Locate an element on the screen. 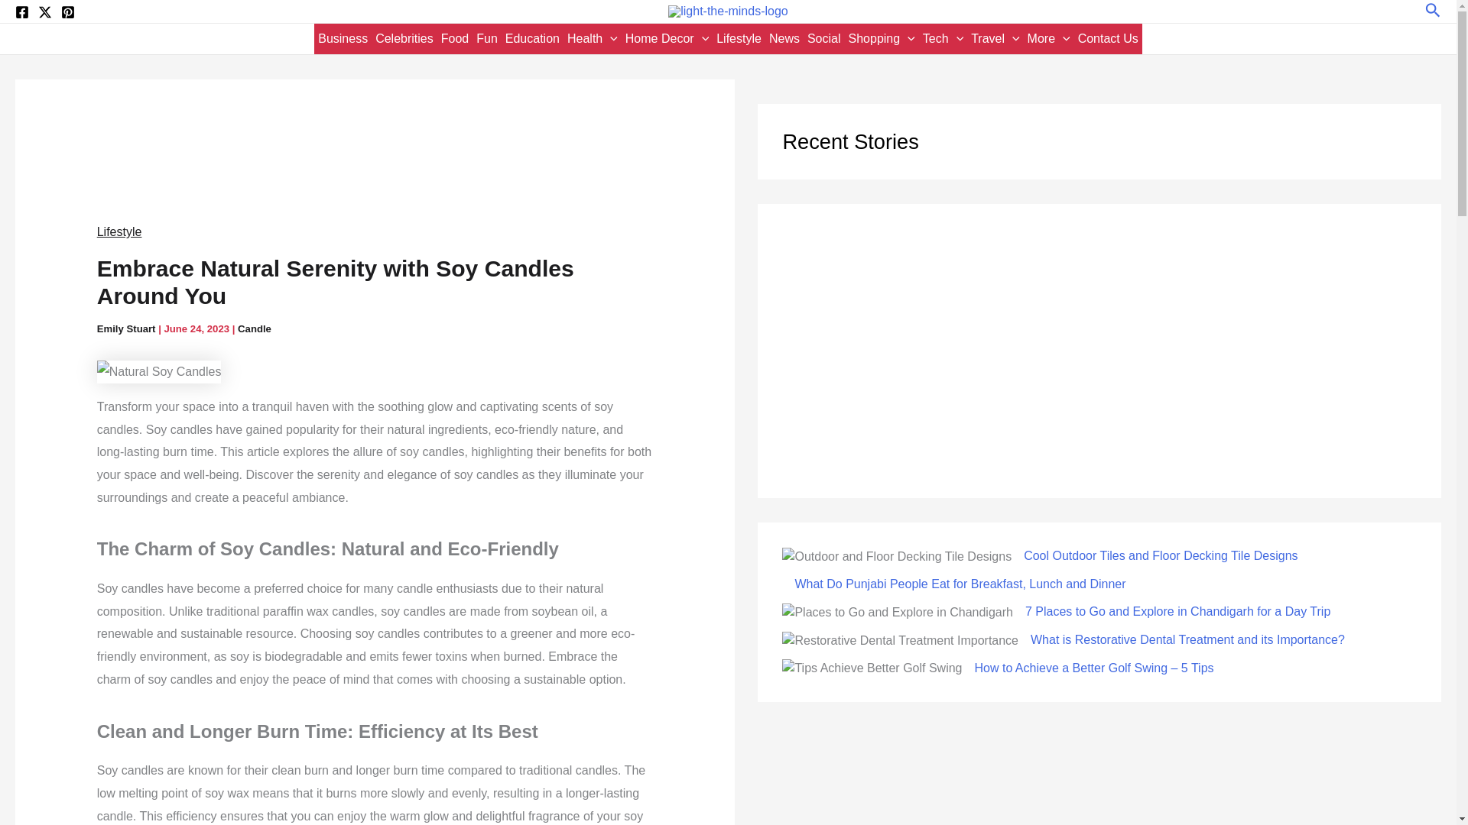 The height and width of the screenshot is (825, 1468). Tech is located at coordinates (943, 39).